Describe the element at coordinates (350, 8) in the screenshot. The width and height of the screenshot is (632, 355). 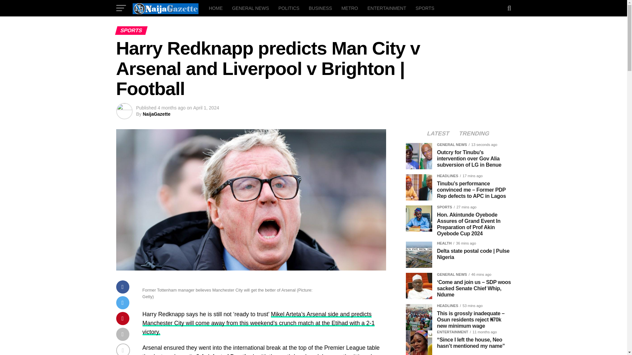
I see `METRO` at that location.